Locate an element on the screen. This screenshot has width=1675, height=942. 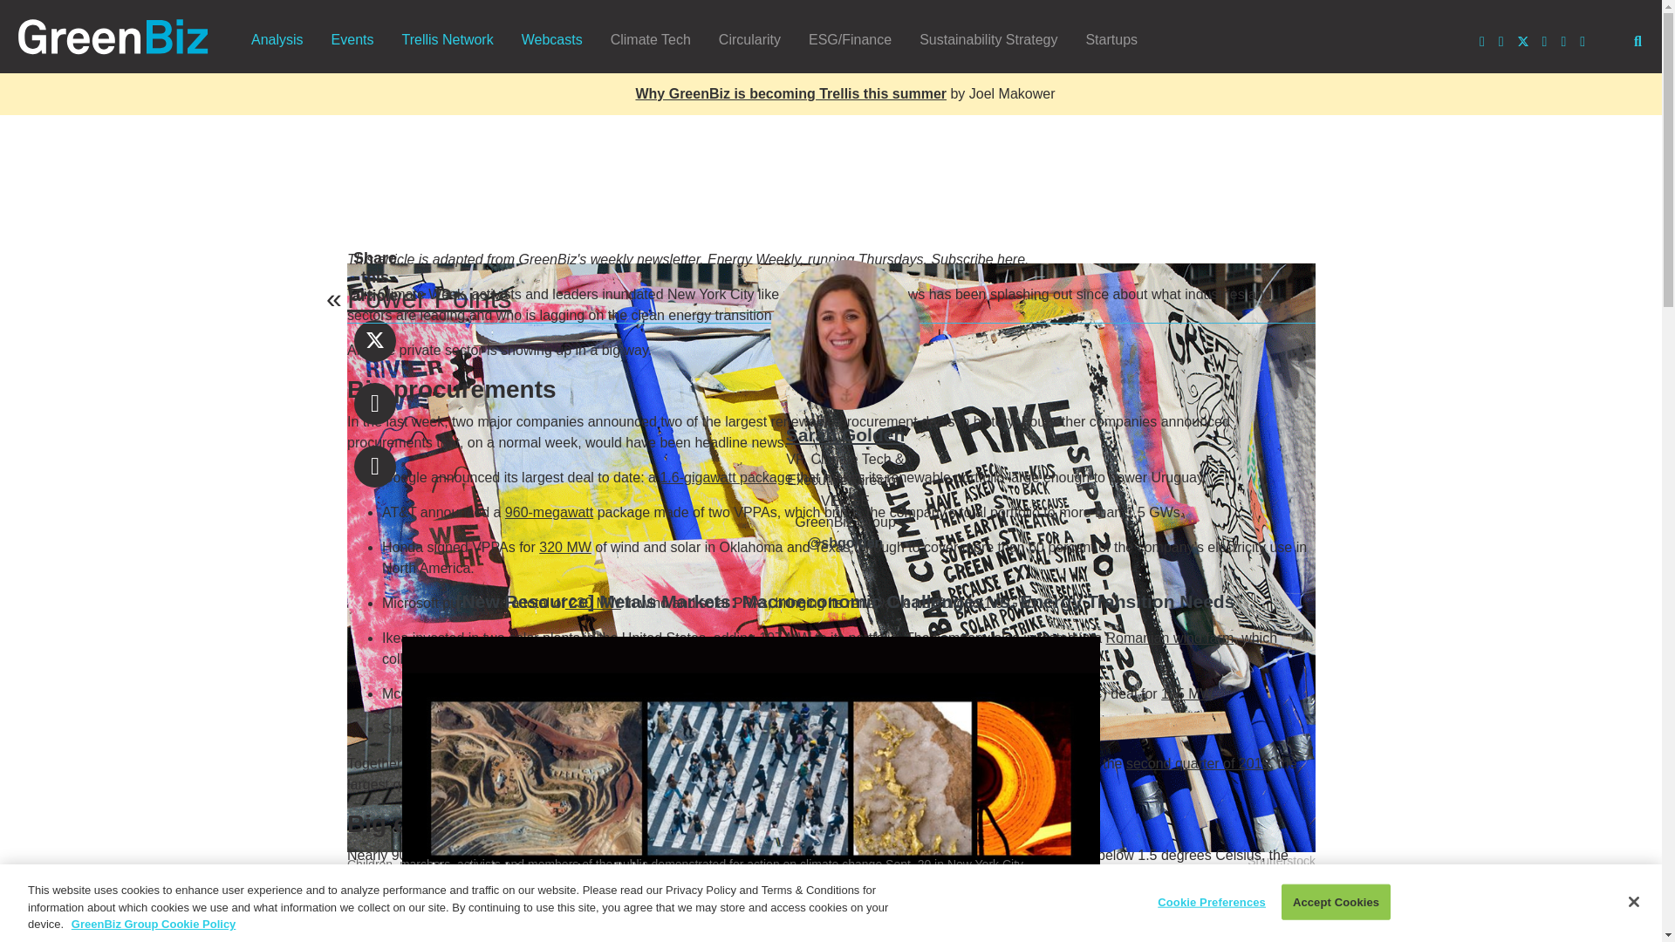
Circularity is located at coordinates (749, 39).